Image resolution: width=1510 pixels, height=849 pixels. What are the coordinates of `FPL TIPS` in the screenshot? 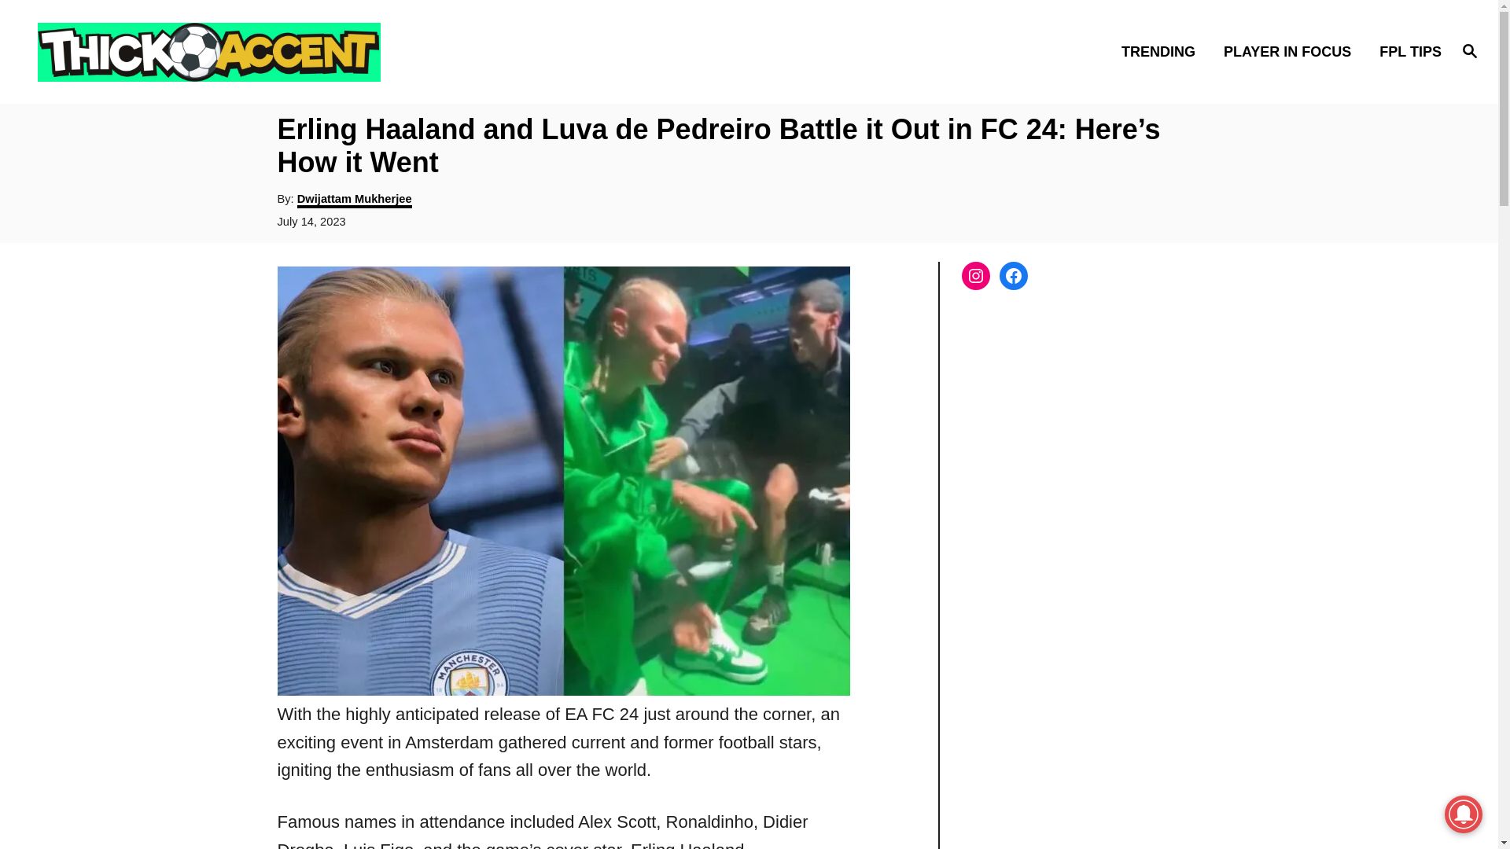 It's located at (1405, 50).